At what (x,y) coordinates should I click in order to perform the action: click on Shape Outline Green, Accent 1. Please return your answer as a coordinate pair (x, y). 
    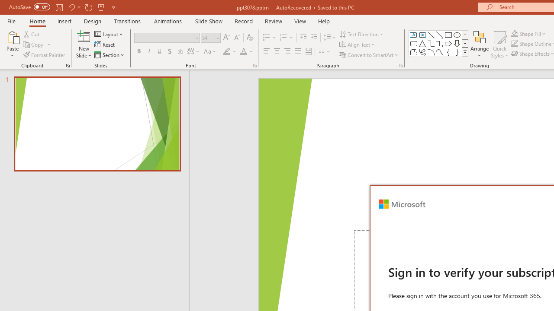
    Looking at the image, I should click on (514, 44).